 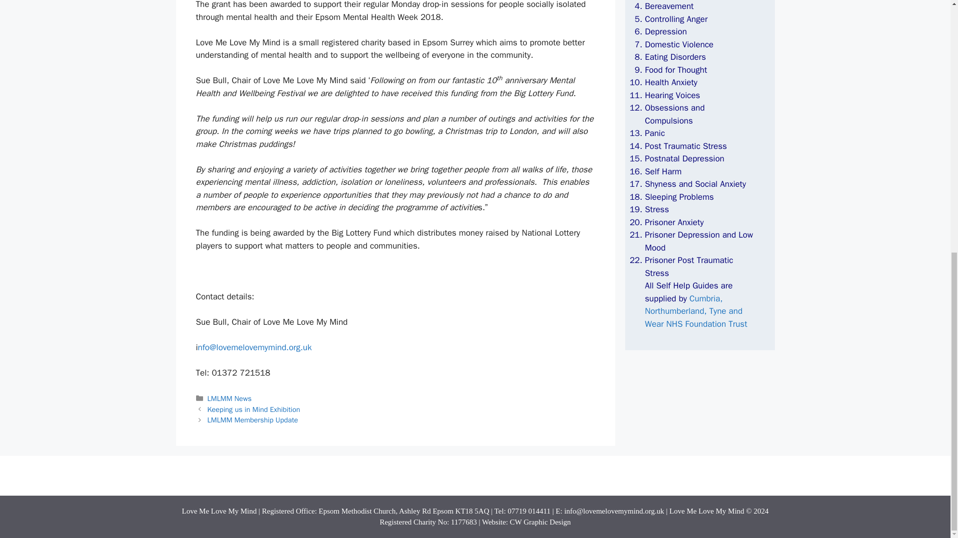 What do you see at coordinates (252, 419) in the screenshot?
I see `LMLMM Membership Update` at bounding box center [252, 419].